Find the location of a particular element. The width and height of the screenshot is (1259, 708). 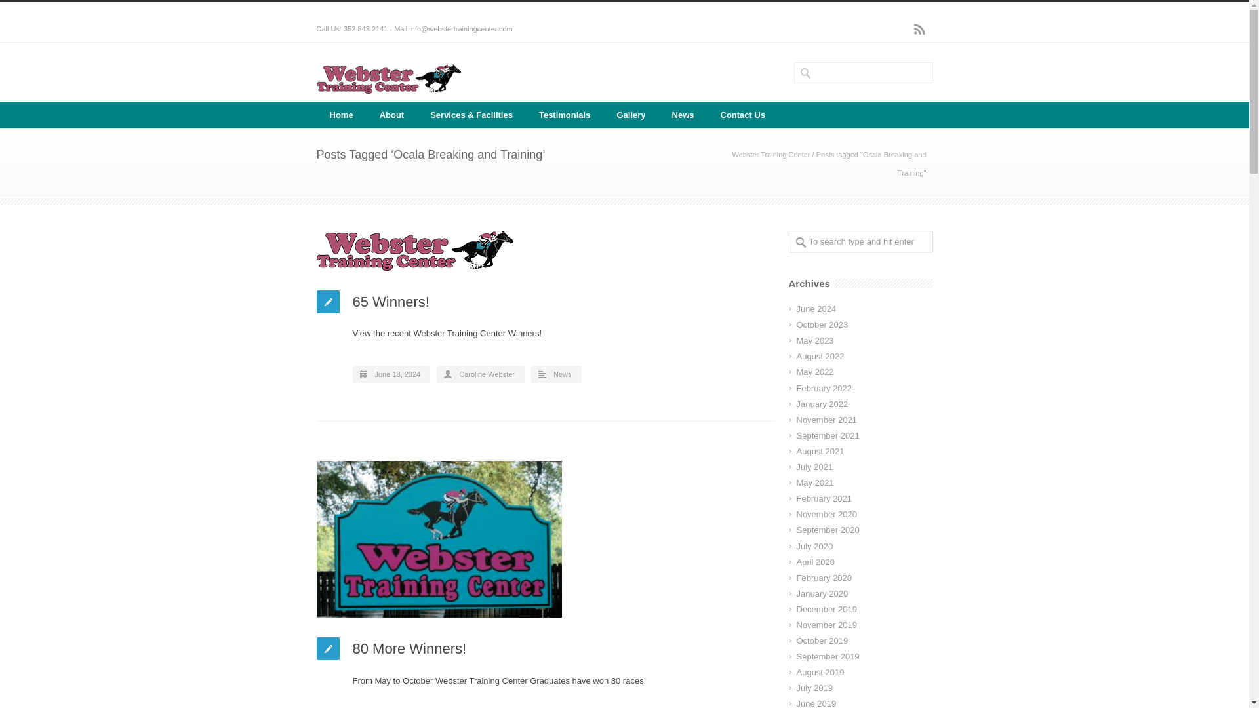

Home is located at coordinates (341, 115).